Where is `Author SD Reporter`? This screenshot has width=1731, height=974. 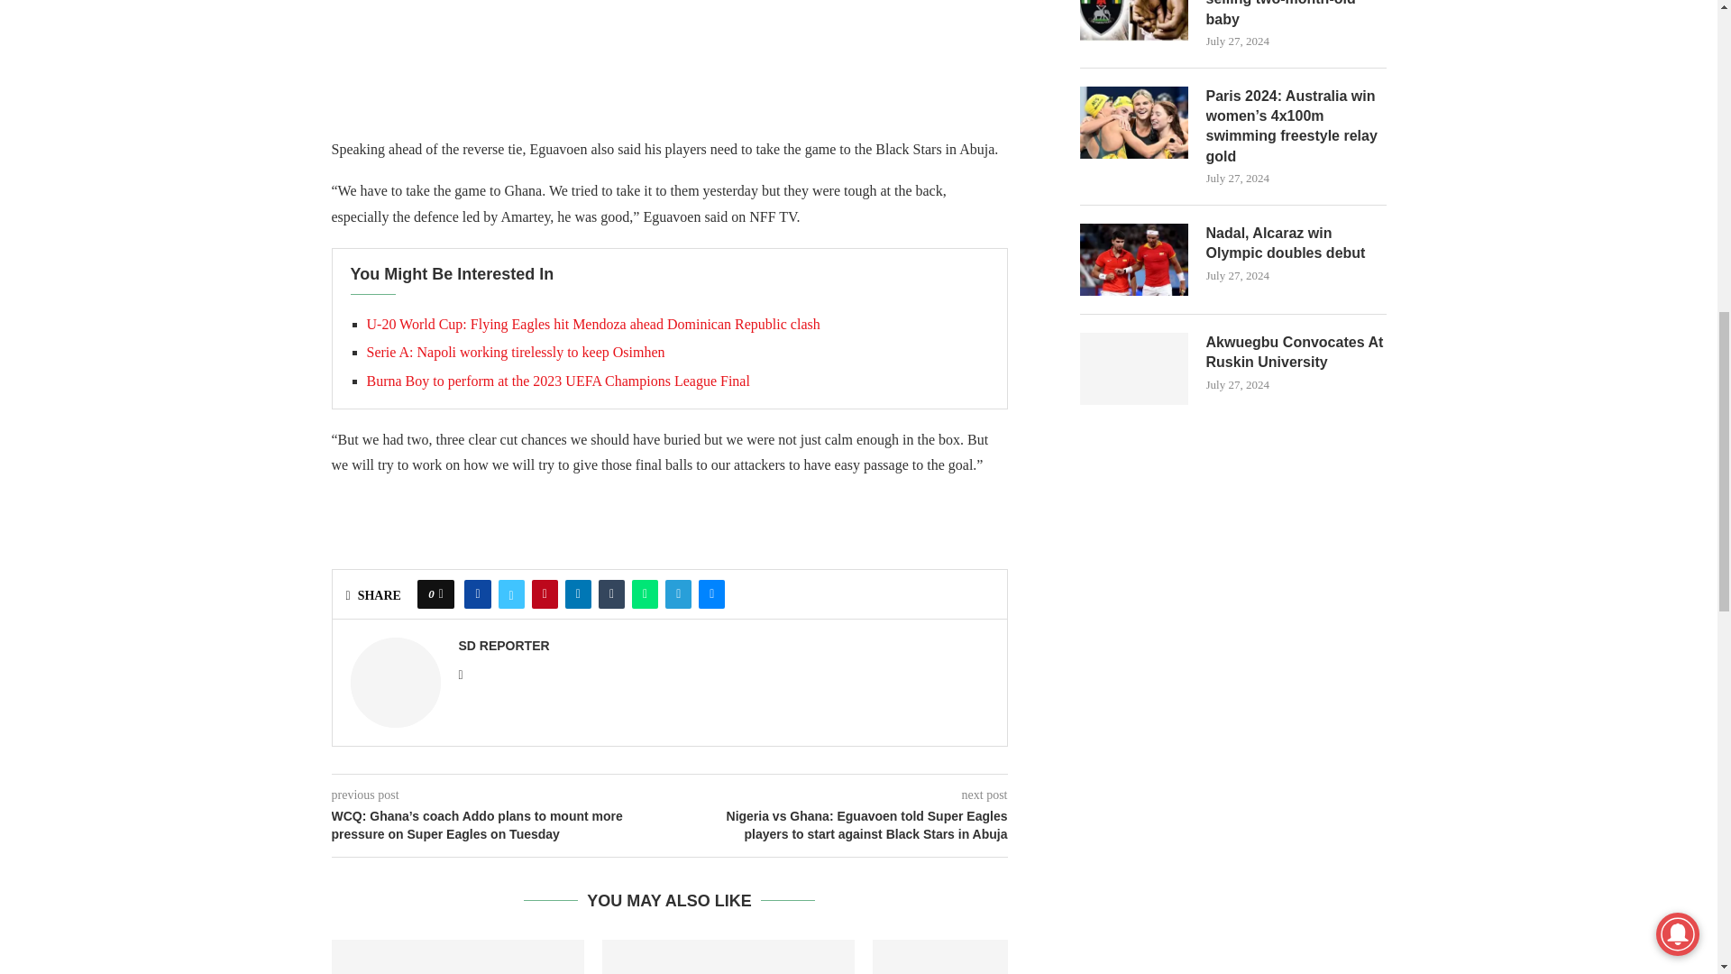
Author SD Reporter is located at coordinates (503, 646).